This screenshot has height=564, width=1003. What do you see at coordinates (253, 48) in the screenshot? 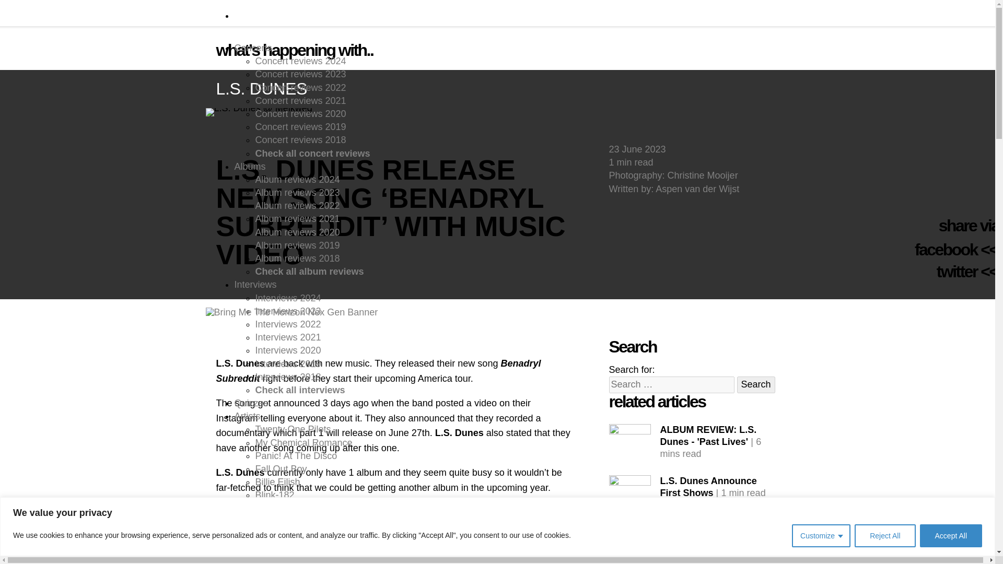
I see `Concerts` at bounding box center [253, 48].